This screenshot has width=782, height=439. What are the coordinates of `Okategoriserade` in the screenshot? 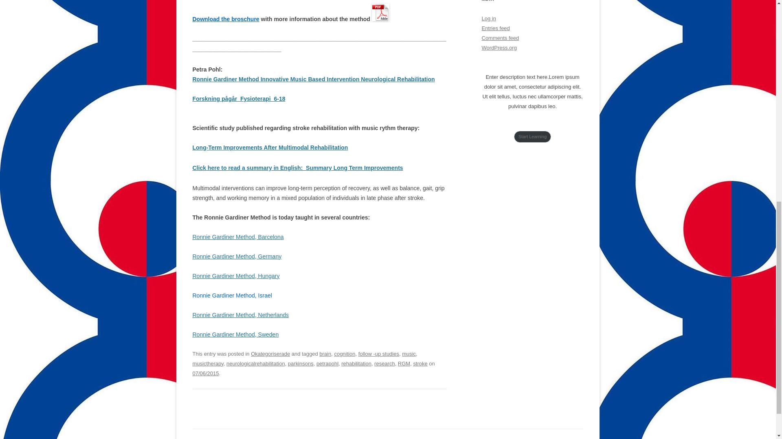 It's located at (270, 354).